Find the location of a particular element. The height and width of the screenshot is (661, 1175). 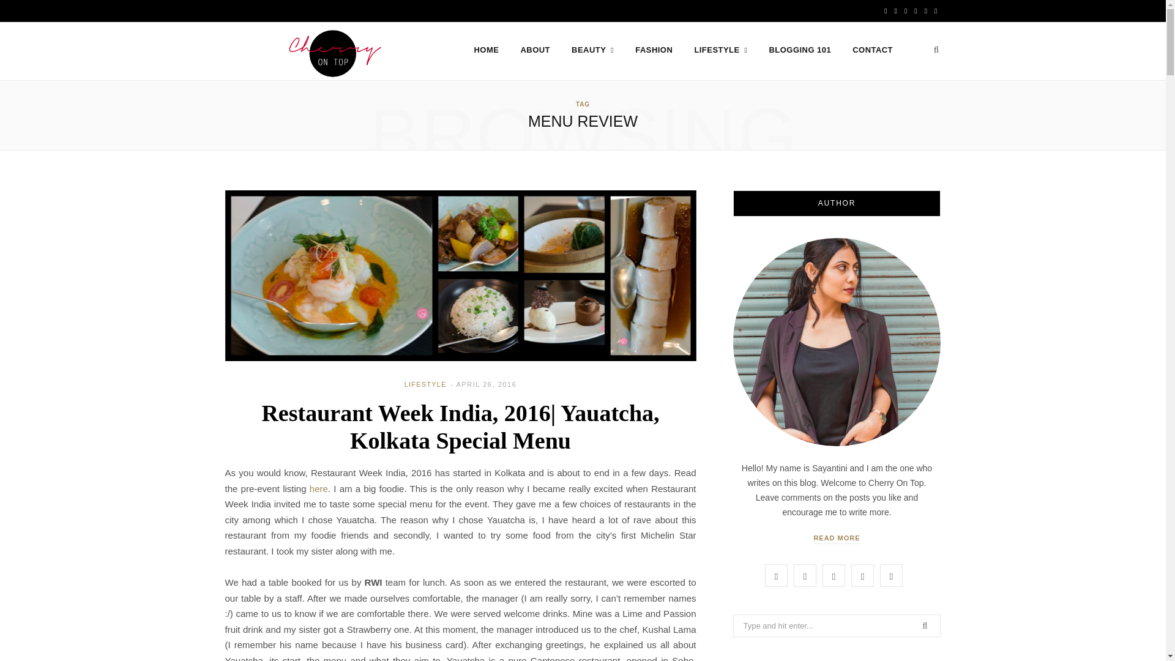

Instagram is located at coordinates (834, 575).